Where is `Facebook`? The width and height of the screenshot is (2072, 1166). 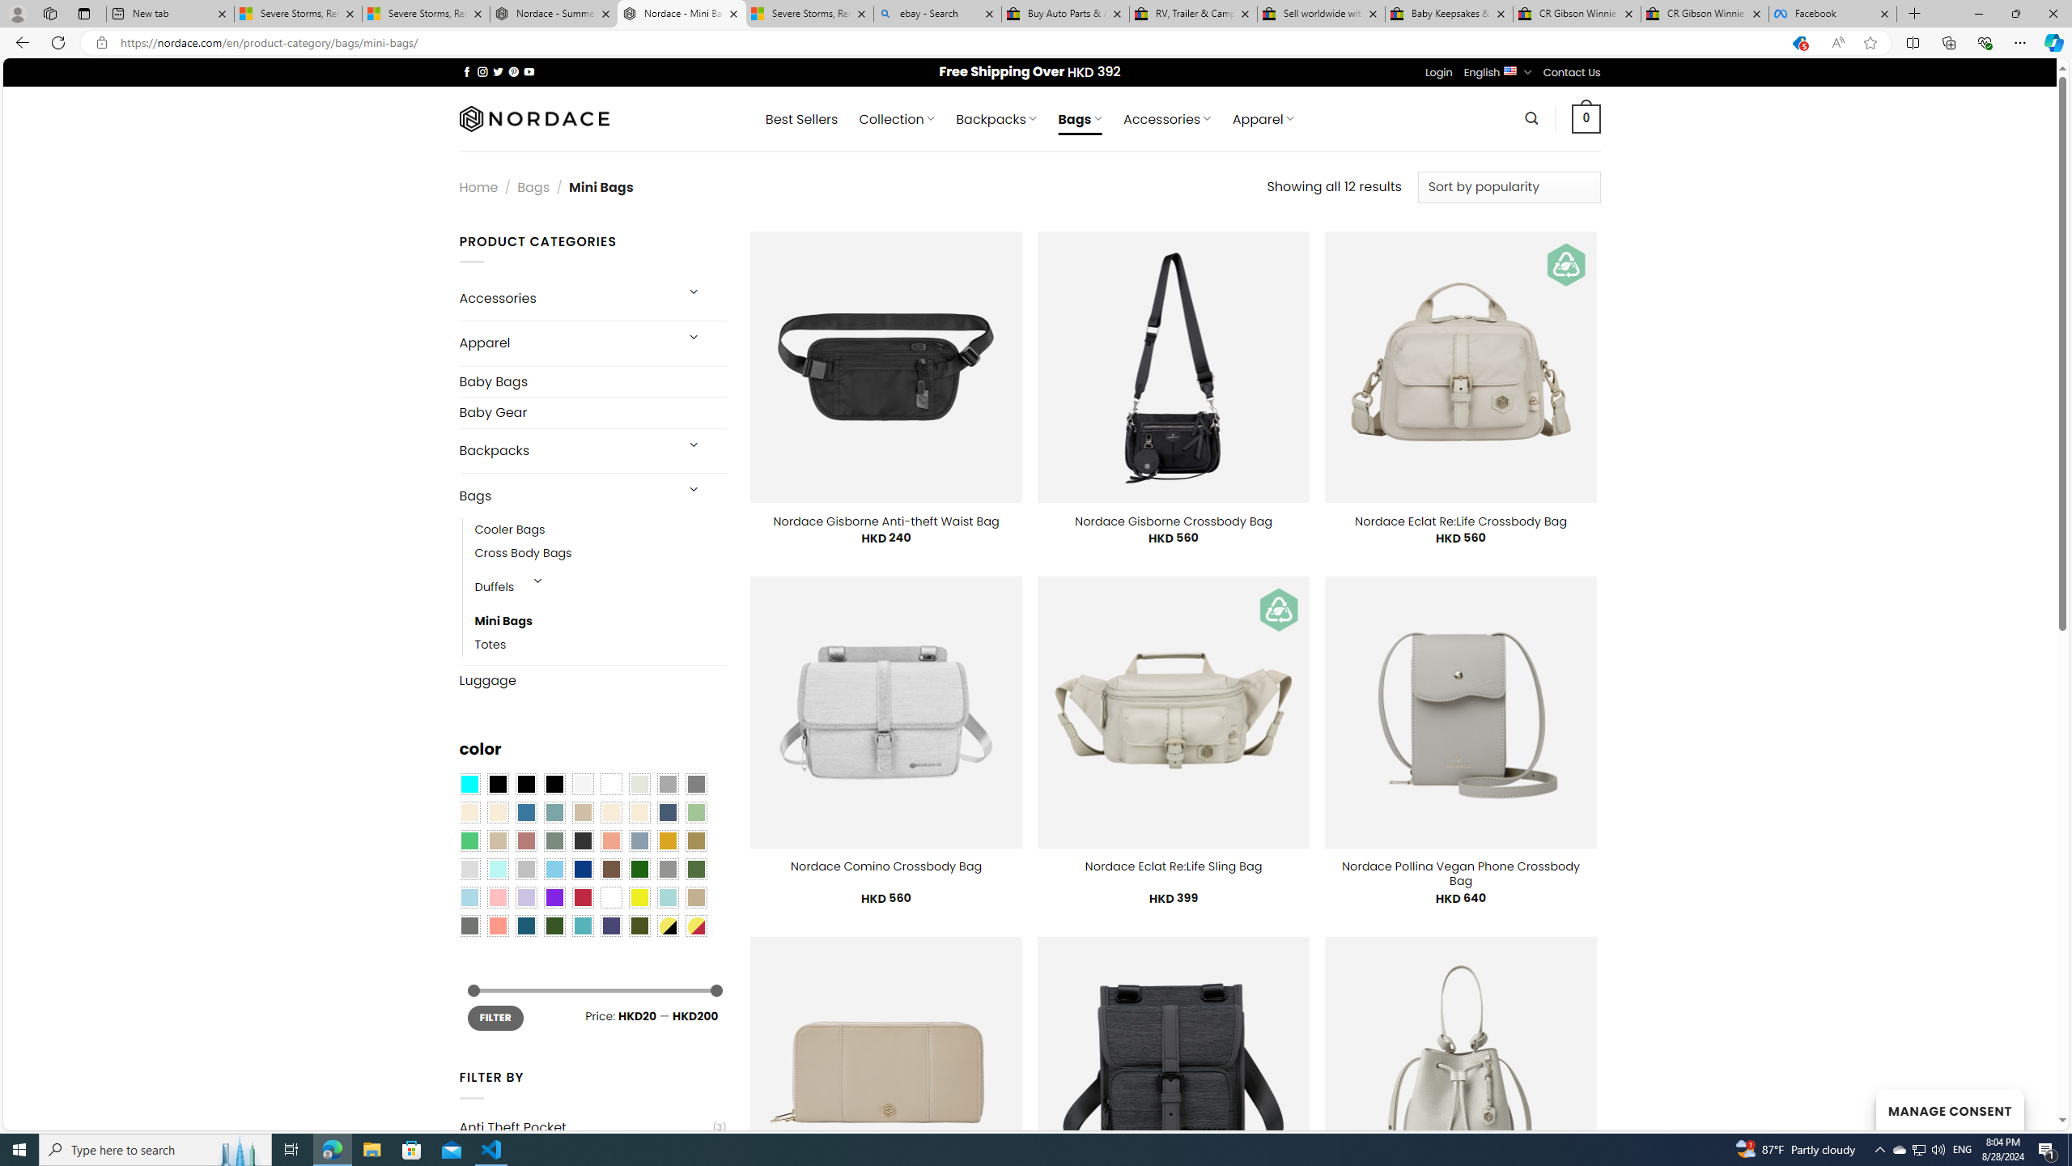
Facebook is located at coordinates (1832, 14).